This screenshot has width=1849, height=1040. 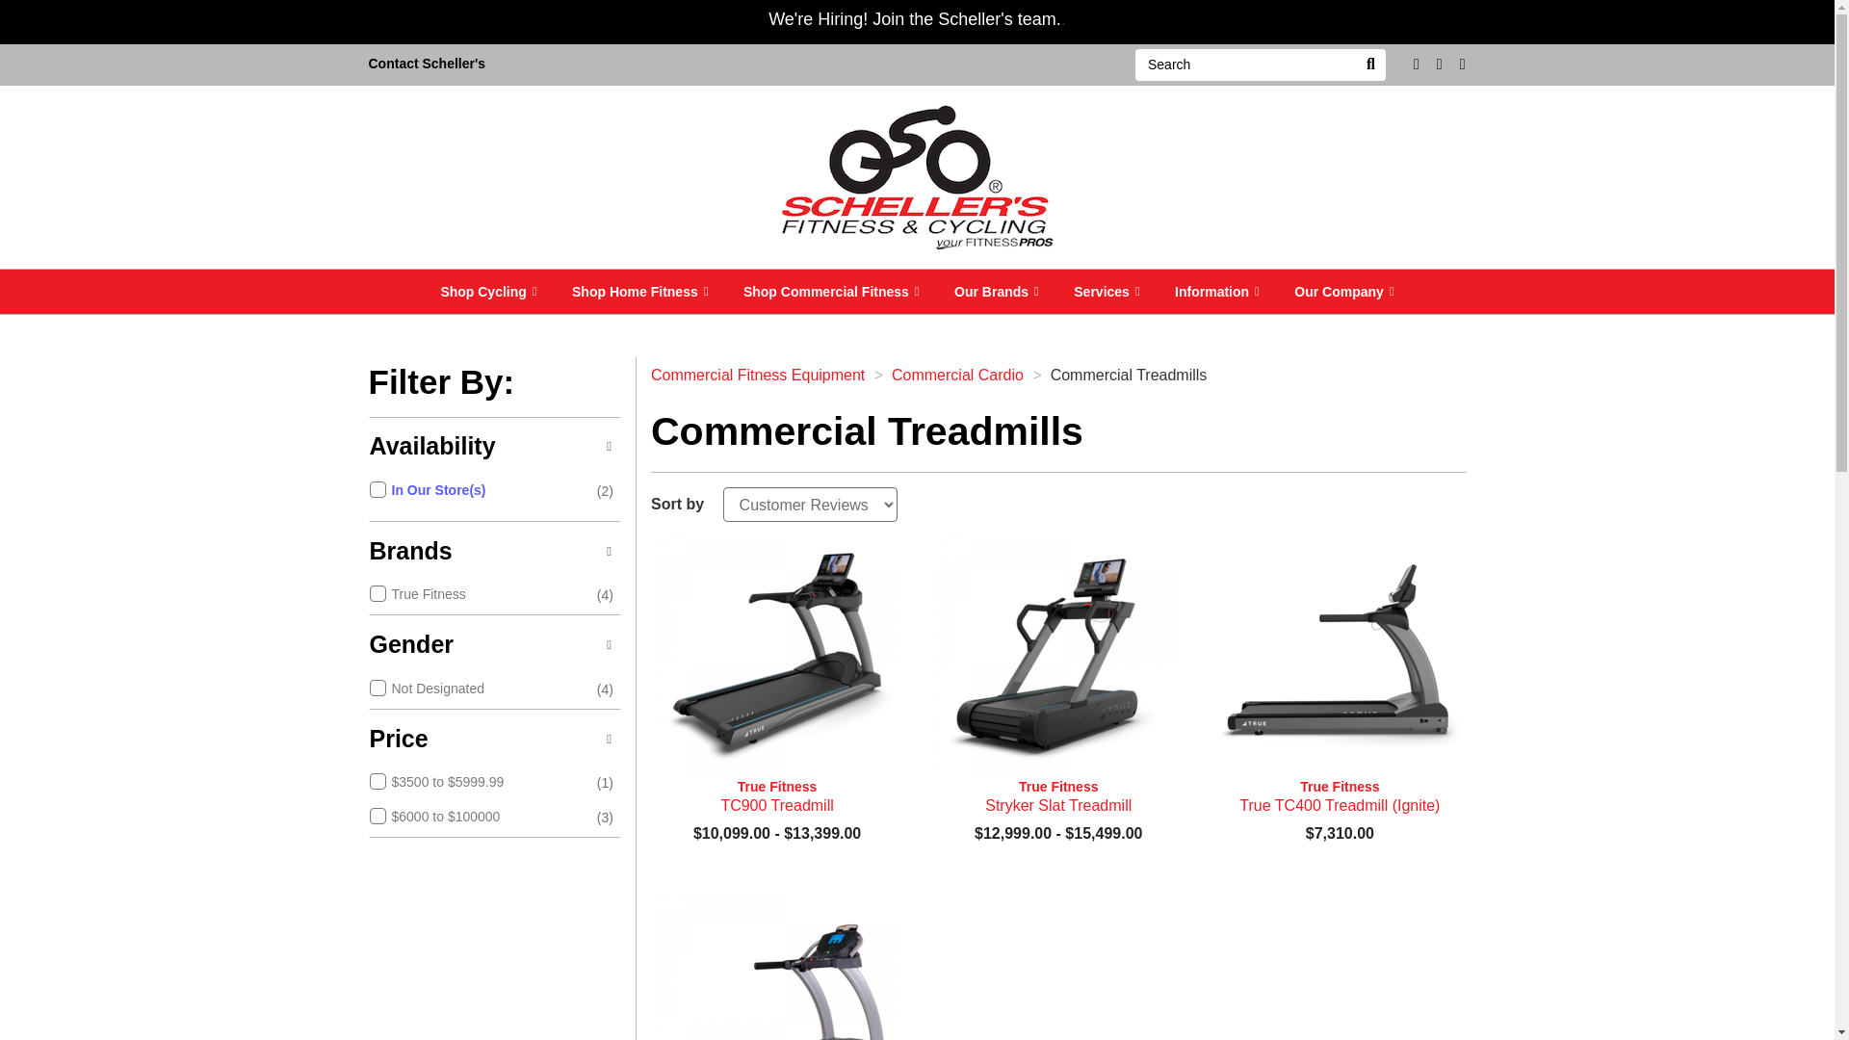 What do you see at coordinates (776, 795) in the screenshot?
I see `True Fitness TC900 Treadmill` at bounding box center [776, 795].